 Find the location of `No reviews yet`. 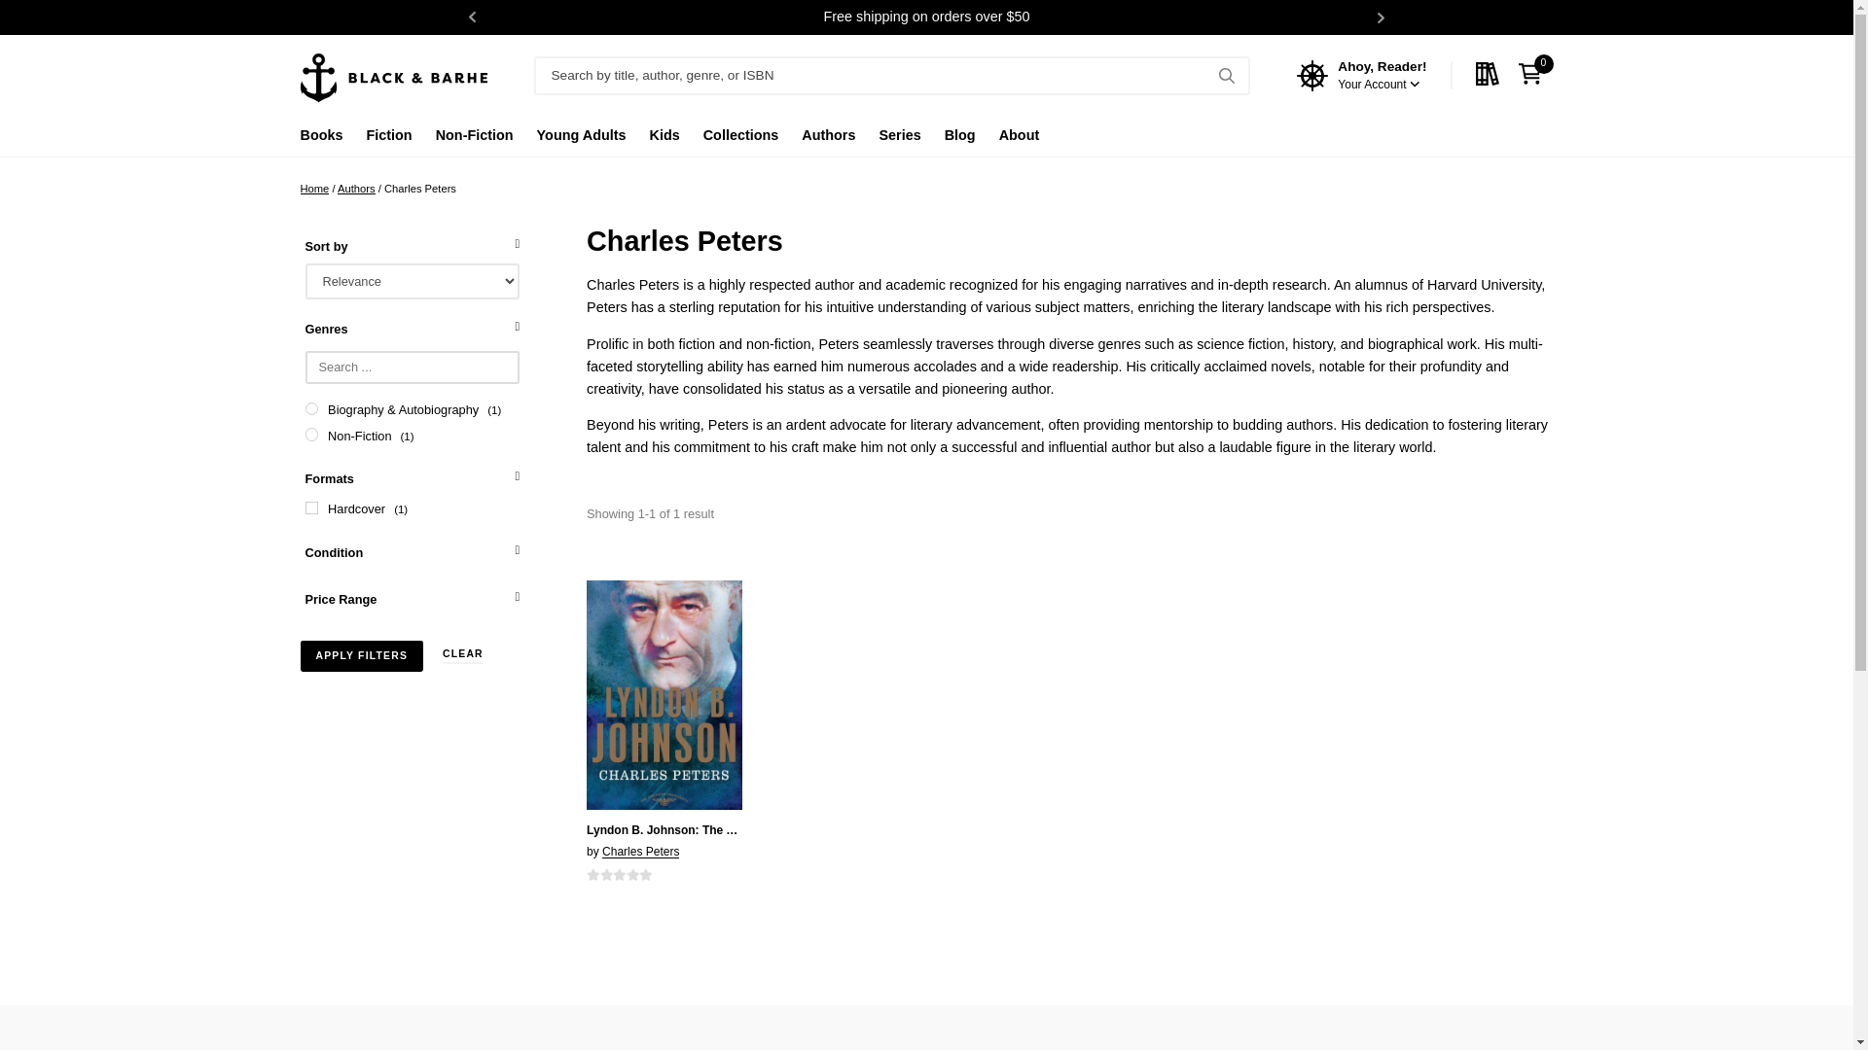

No reviews yet is located at coordinates (619, 875).